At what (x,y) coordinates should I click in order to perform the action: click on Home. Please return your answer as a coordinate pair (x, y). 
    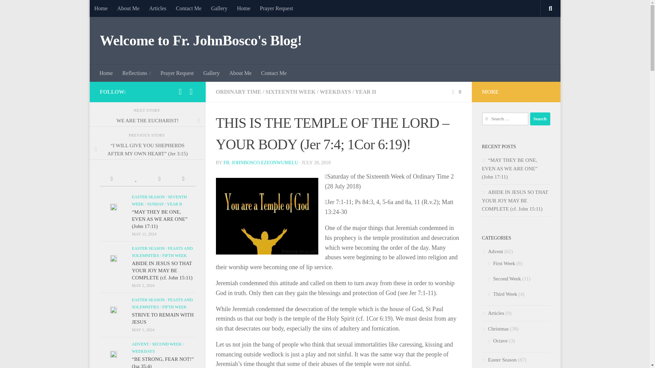
    Looking at the image, I should click on (106, 73).